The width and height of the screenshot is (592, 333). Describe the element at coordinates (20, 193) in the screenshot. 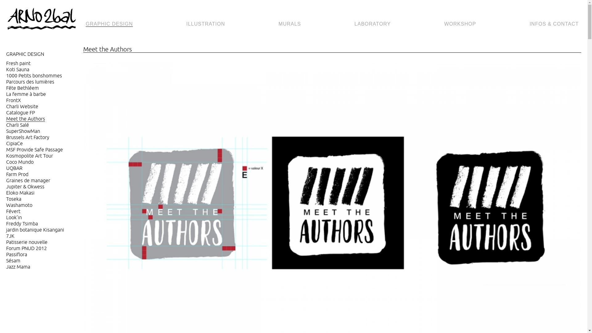

I see `Eloko Makasi` at that location.